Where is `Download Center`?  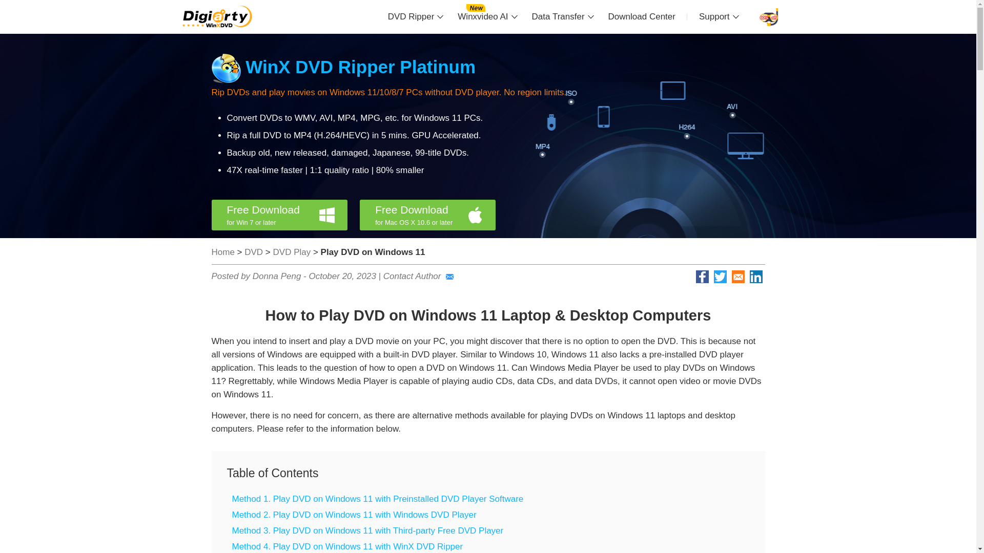 Download Center is located at coordinates (284, 215).